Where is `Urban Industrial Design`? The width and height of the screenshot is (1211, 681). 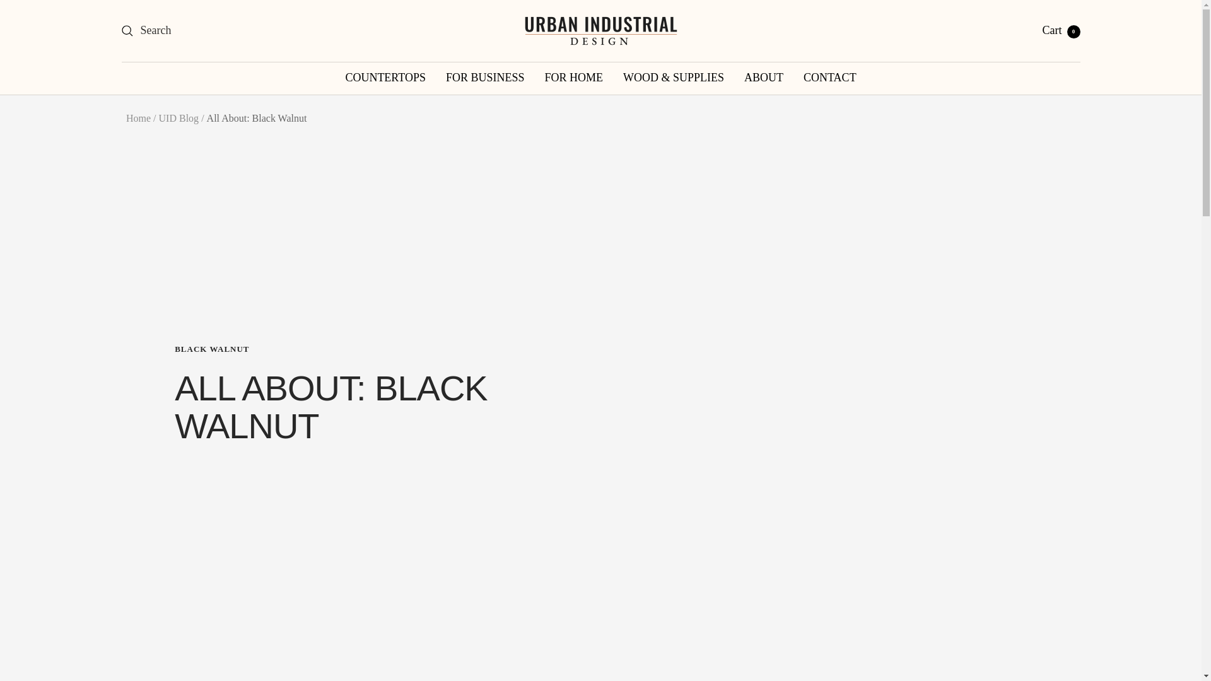 Urban Industrial Design is located at coordinates (1061, 30).